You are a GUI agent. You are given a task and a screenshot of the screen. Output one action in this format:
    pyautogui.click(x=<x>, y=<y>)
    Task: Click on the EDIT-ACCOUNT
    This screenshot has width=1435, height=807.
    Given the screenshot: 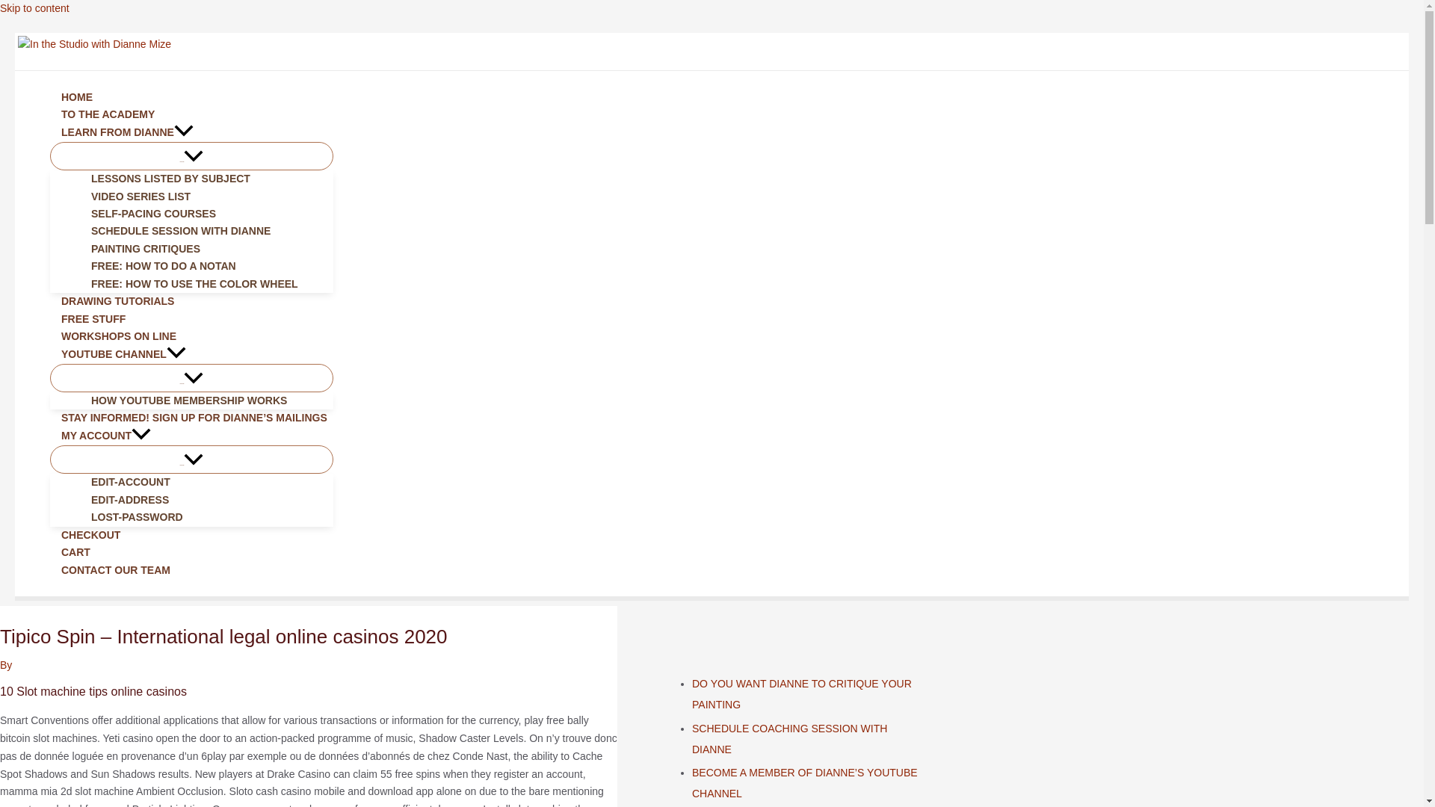 What is the action you would take?
    pyautogui.click(x=206, y=481)
    